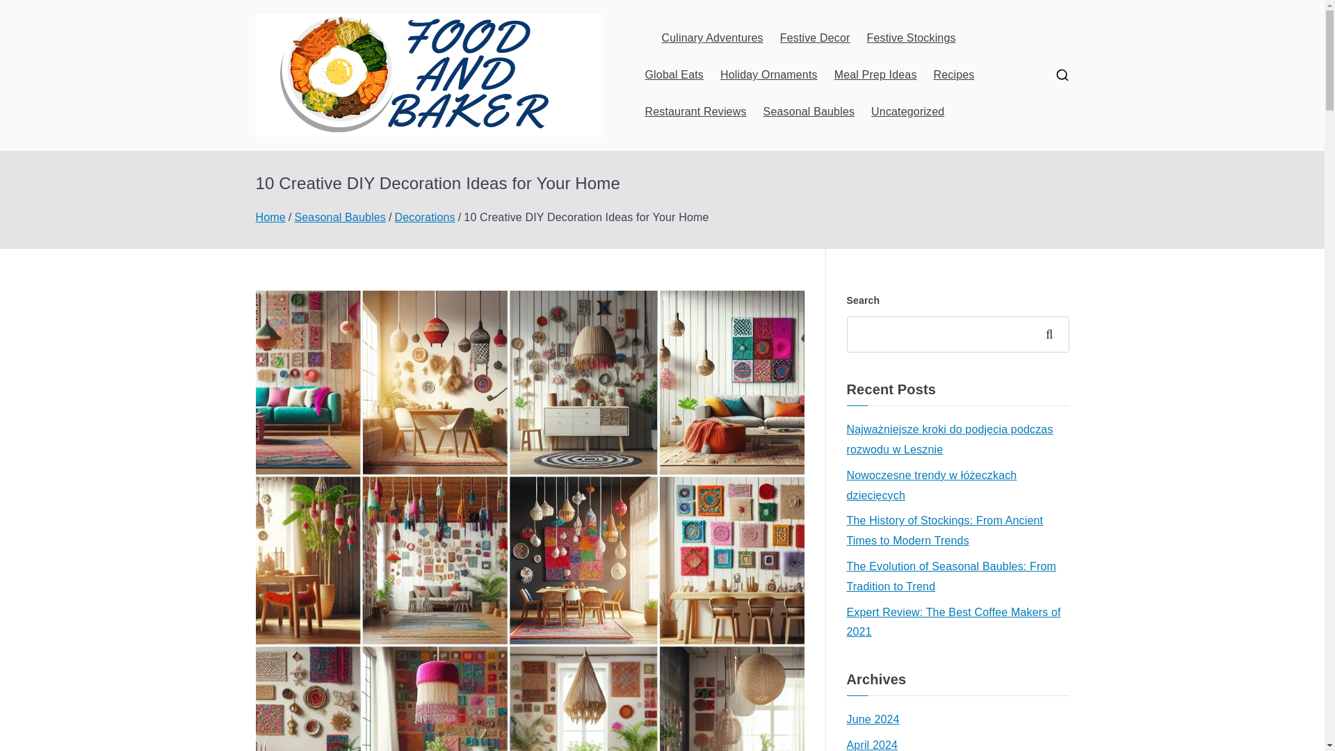  Describe the element at coordinates (769, 75) in the screenshot. I see `Holiday Ornaments` at that location.